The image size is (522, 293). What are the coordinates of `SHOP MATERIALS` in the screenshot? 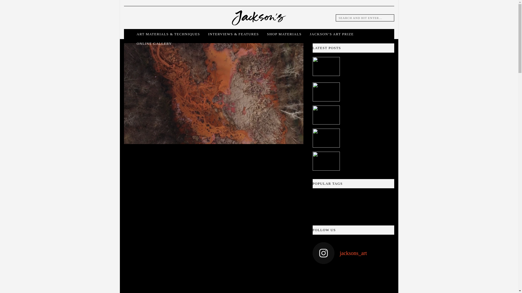 It's located at (284, 34).